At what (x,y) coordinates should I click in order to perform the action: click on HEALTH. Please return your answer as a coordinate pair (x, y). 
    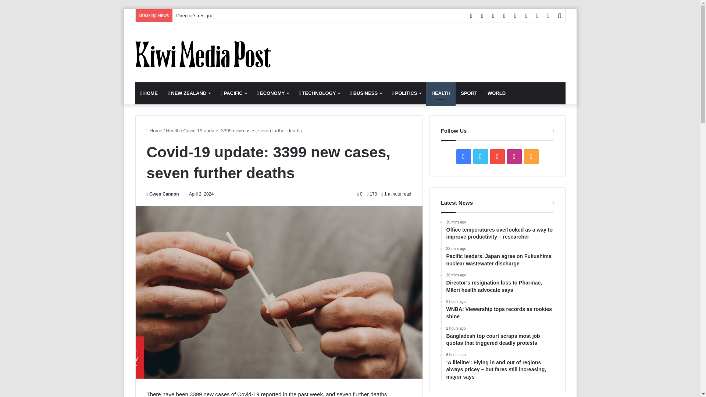
    Looking at the image, I should click on (441, 93).